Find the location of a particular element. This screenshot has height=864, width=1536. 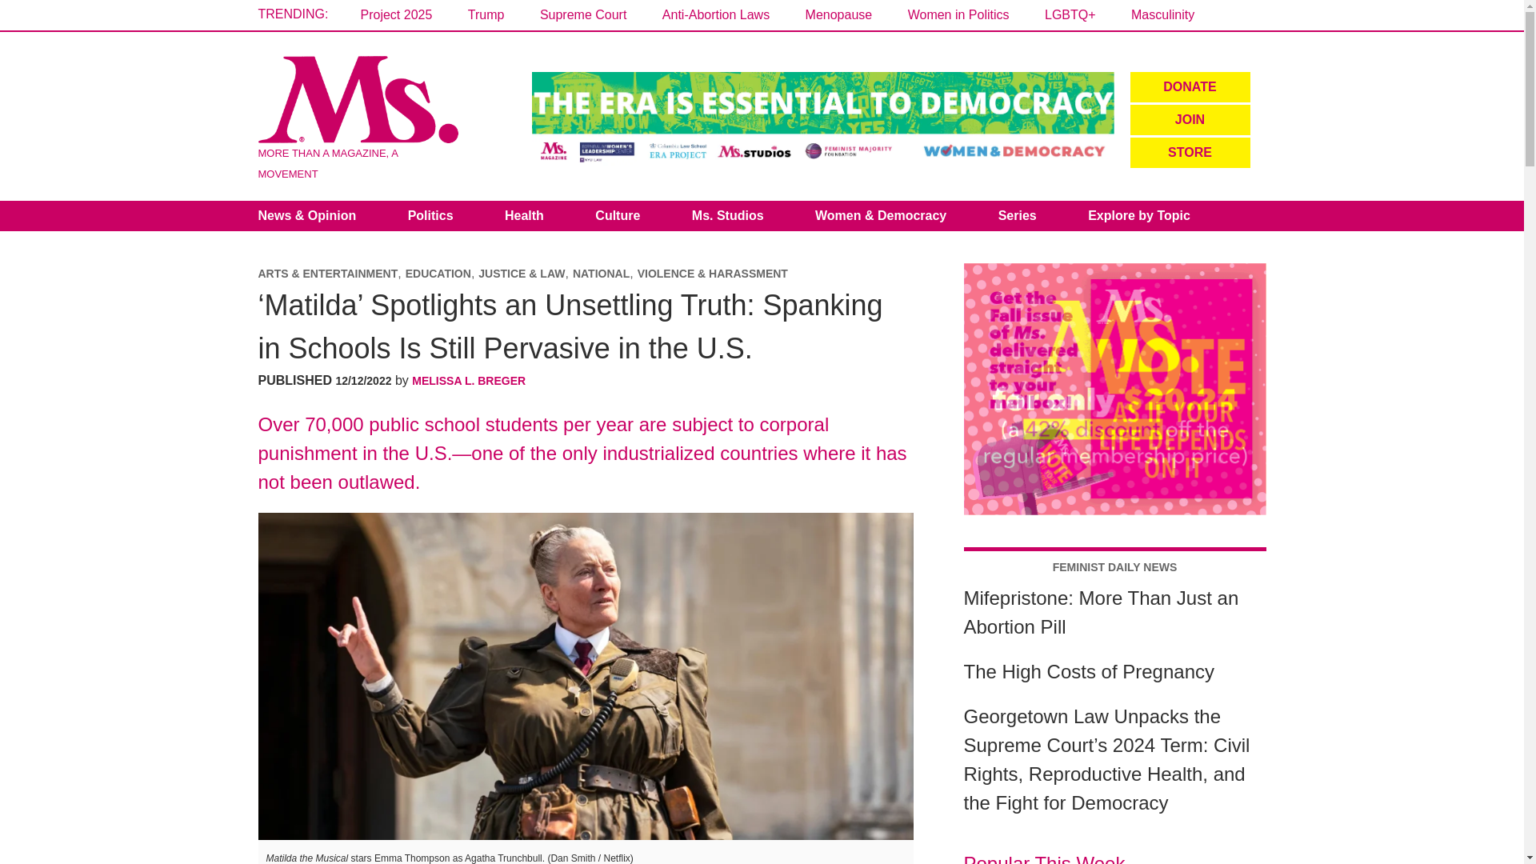

Project 2025 is located at coordinates (395, 14).